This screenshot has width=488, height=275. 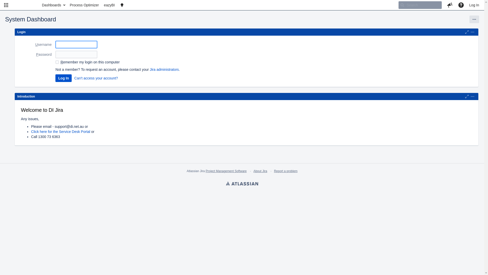 I want to click on Maximise, so click(x=467, y=32).